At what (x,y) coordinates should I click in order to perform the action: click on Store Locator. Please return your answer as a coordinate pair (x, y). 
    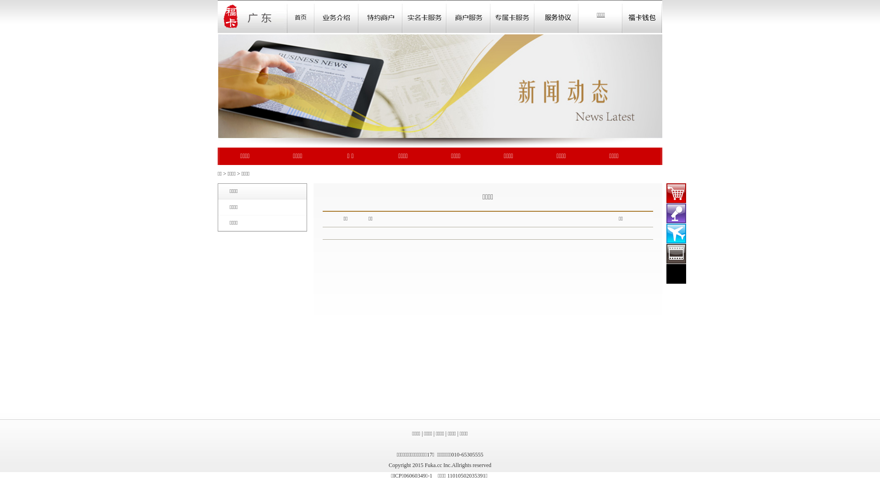
    Looking at the image, I should click on (468, 16).